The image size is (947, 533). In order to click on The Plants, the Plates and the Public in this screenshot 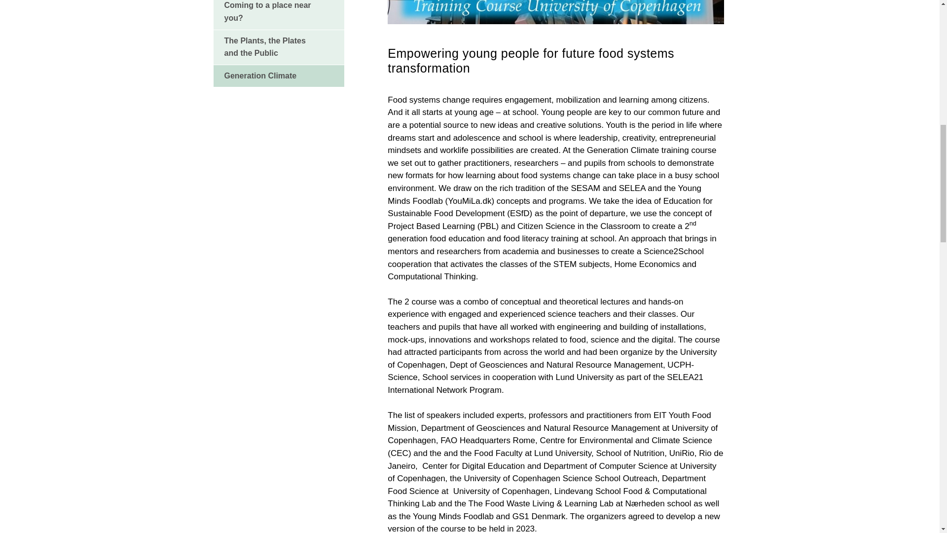, I will do `click(278, 46)`.